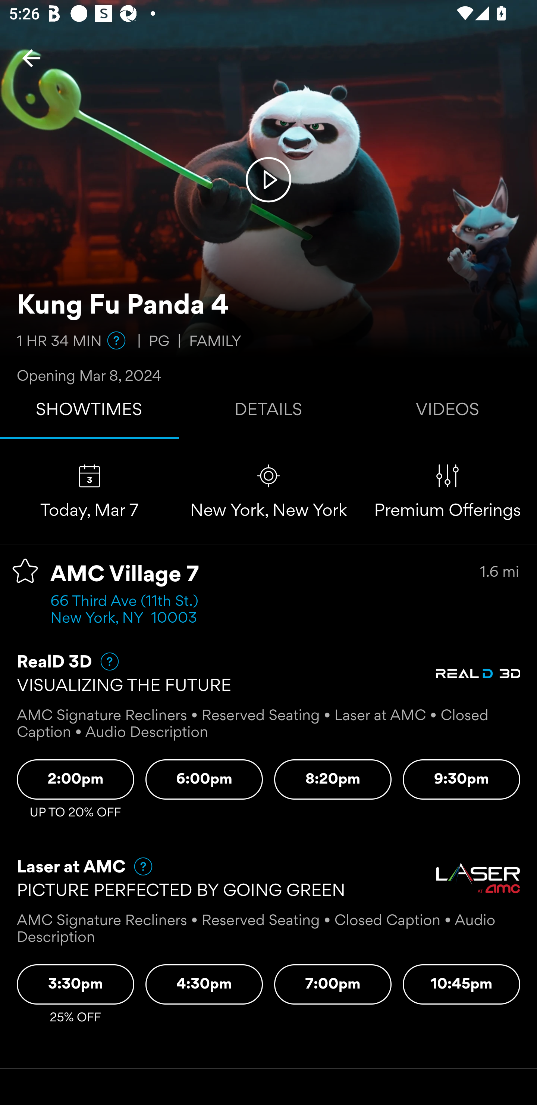 The image size is (537, 1105). Describe the element at coordinates (268, 179) in the screenshot. I see `Play` at that location.